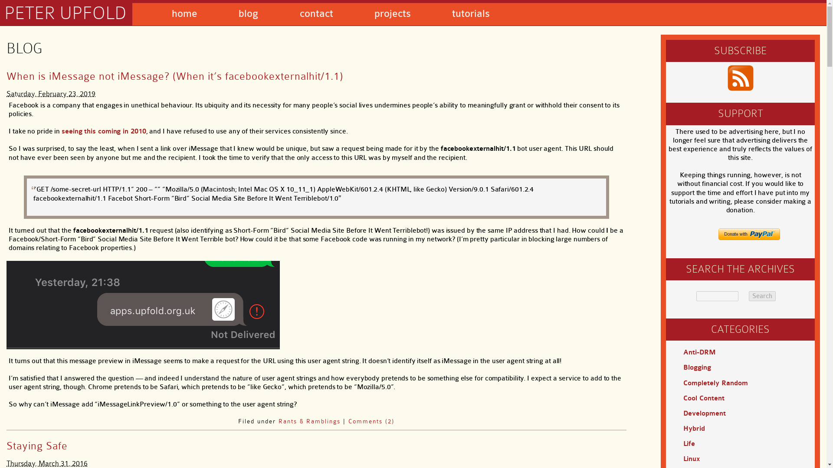  I want to click on tutorials, so click(471, 14).